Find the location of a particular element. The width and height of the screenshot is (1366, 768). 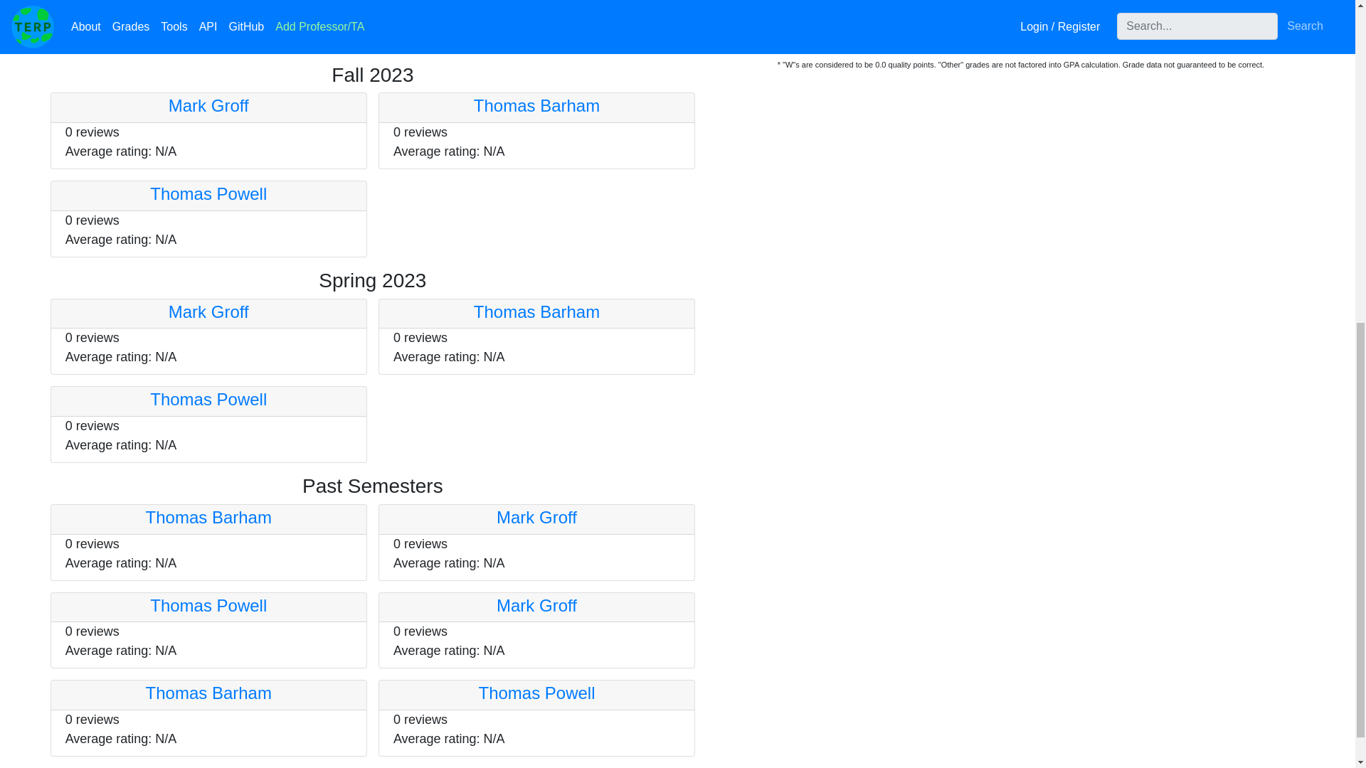

Mark Groff is located at coordinates (208, 311).